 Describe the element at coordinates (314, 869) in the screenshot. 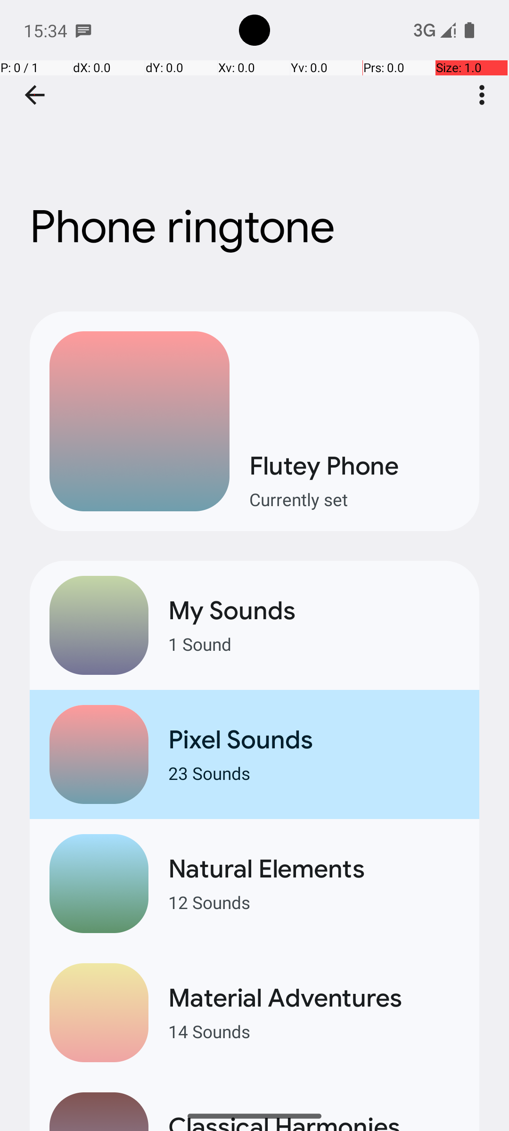

I see `Natural Elements` at that location.